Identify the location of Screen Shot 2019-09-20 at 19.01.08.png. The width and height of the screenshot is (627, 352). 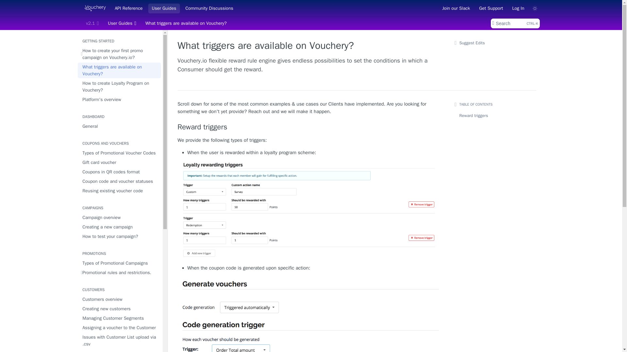
(308, 314).